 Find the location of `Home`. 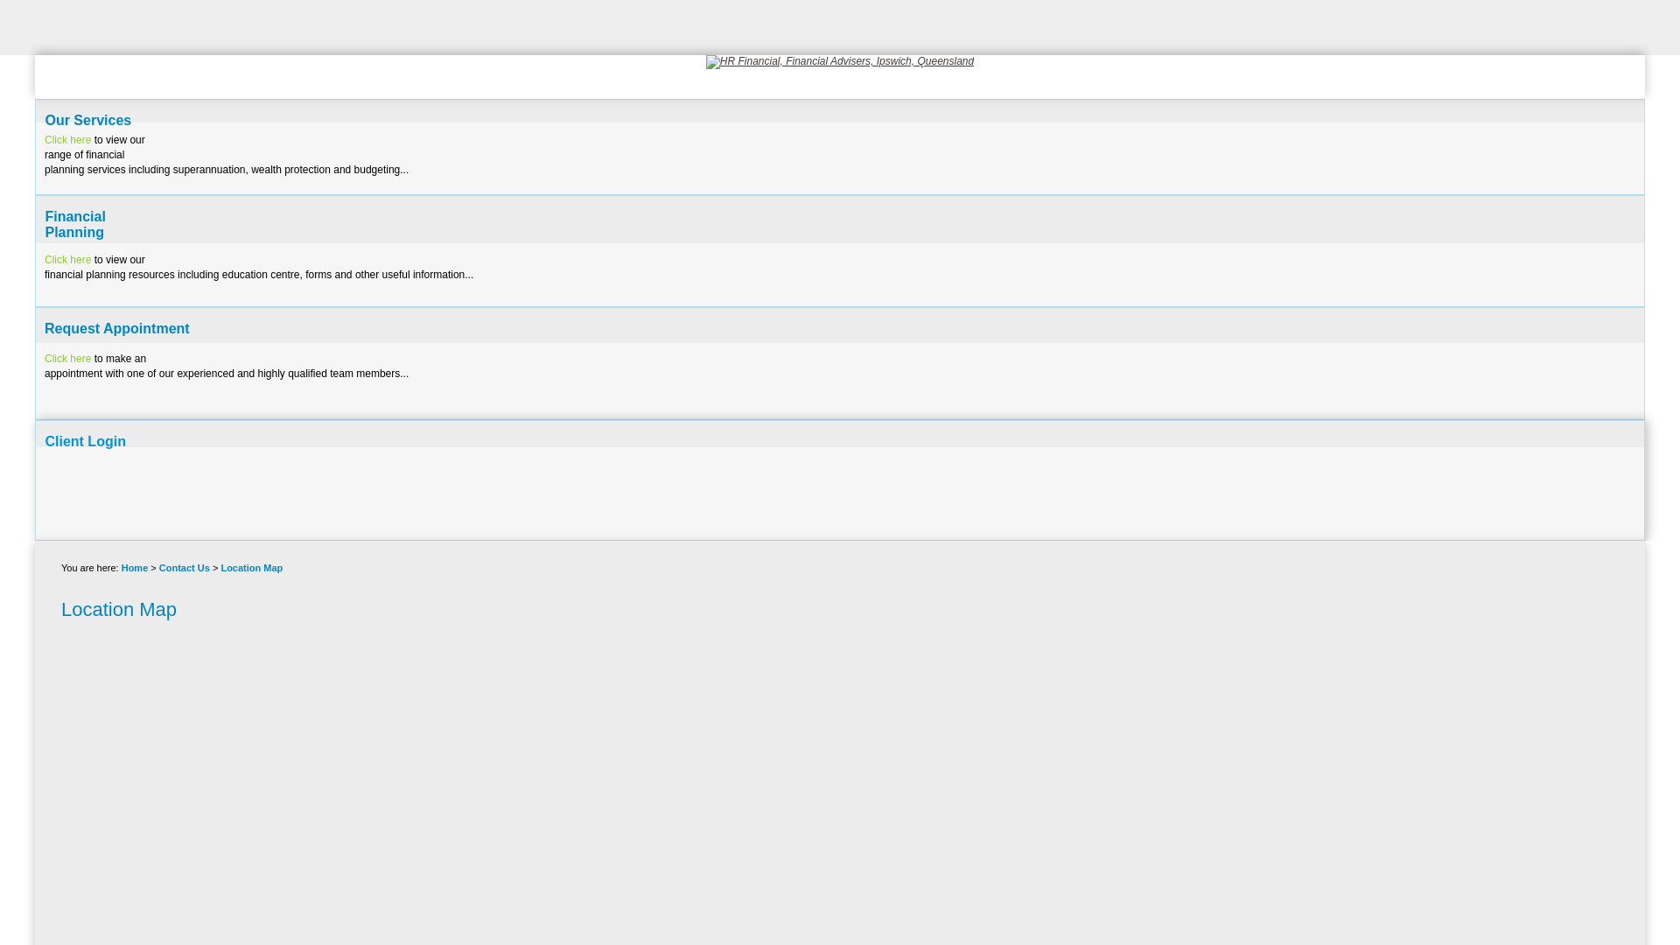

Home is located at coordinates (135, 568).